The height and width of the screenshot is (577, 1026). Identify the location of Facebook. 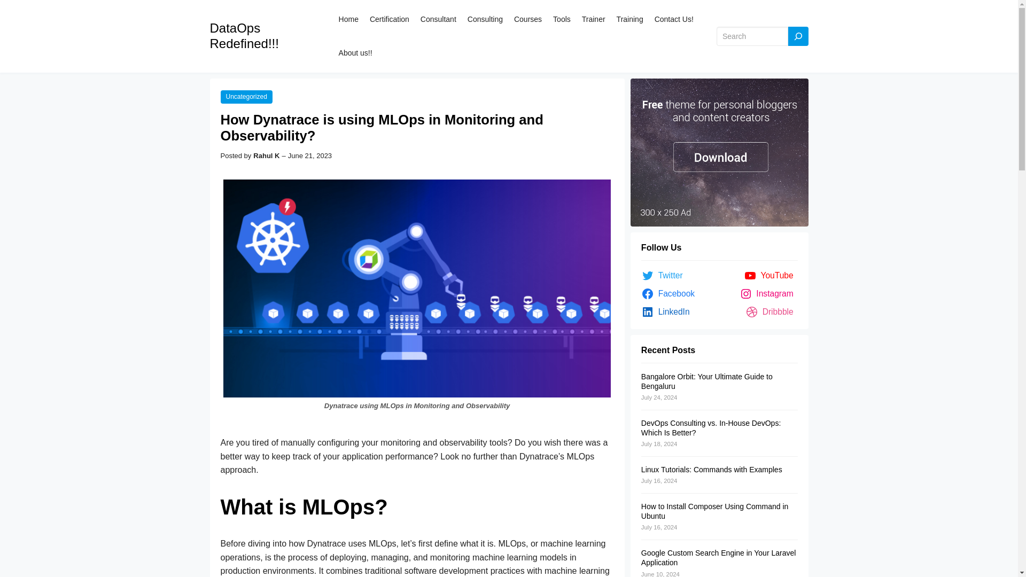
(670, 293).